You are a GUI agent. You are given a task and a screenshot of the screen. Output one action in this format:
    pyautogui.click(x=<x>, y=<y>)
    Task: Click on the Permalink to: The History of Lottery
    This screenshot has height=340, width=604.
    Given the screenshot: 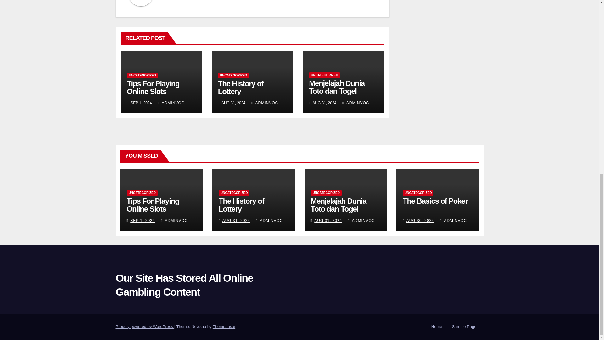 What is the action you would take?
    pyautogui.click(x=241, y=87)
    